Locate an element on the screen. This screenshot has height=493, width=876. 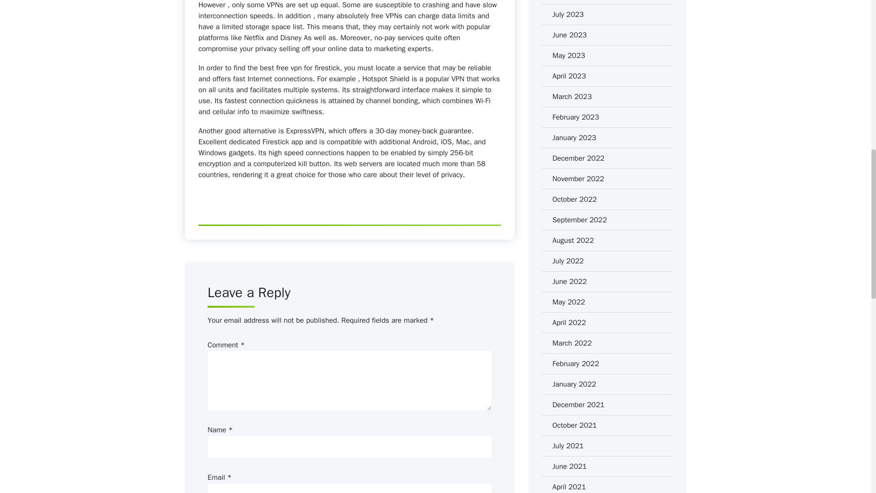
August 2022 is located at coordinates (573, 240).